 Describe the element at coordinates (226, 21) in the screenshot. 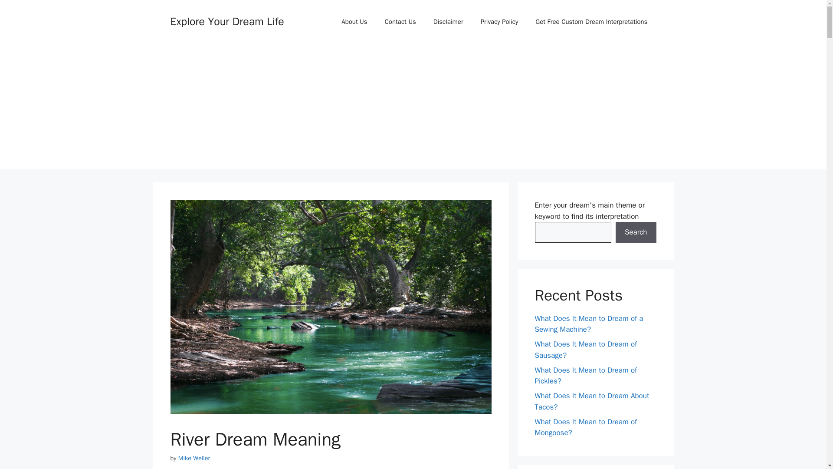

I see `Explore Your Dream Life` at that location.